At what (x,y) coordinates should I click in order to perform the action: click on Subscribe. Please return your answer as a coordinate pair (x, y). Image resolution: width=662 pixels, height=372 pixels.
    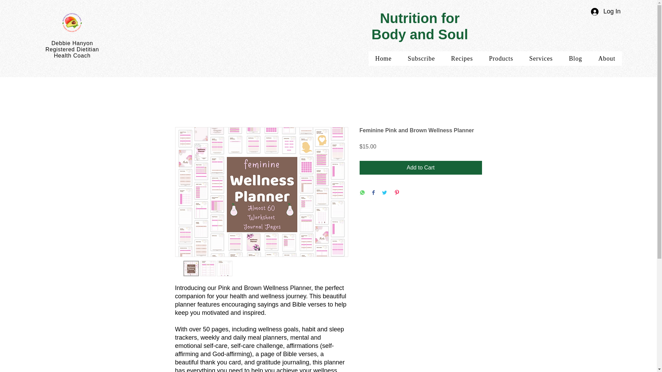
    Looking at the image, I should click on (421, 59).